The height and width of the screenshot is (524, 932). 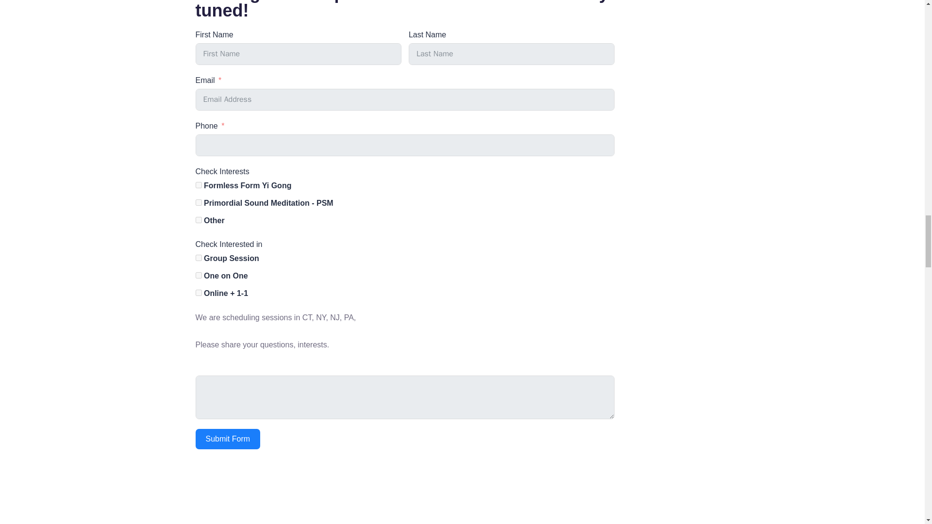 I want to click on Primordial Sound Meditation 2, so click(x=405, y=496).